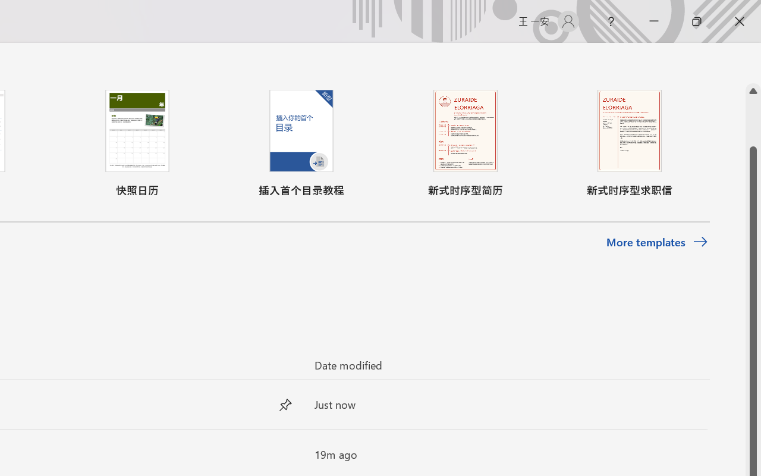  Describe the element at coordinates (753, 123) in the screenshot. I see `Page up` at that location.